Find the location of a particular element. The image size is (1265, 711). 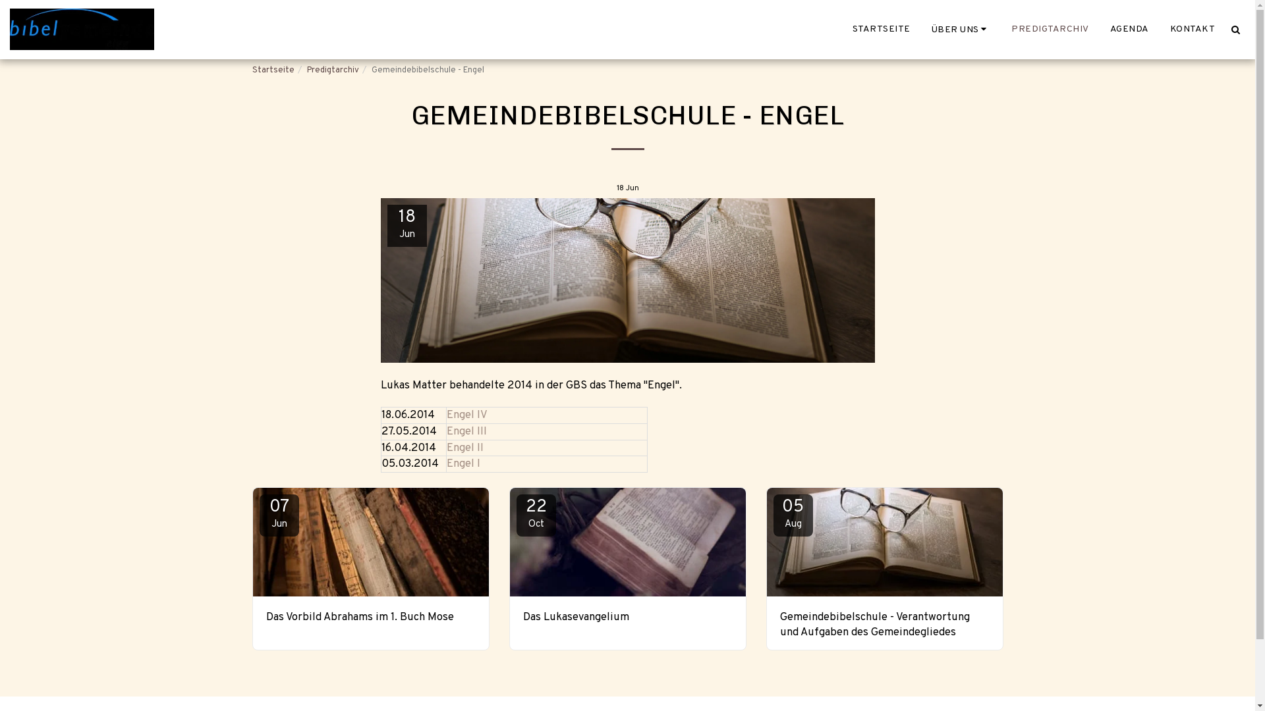

05
Aug is located at coordinates (793, 515).